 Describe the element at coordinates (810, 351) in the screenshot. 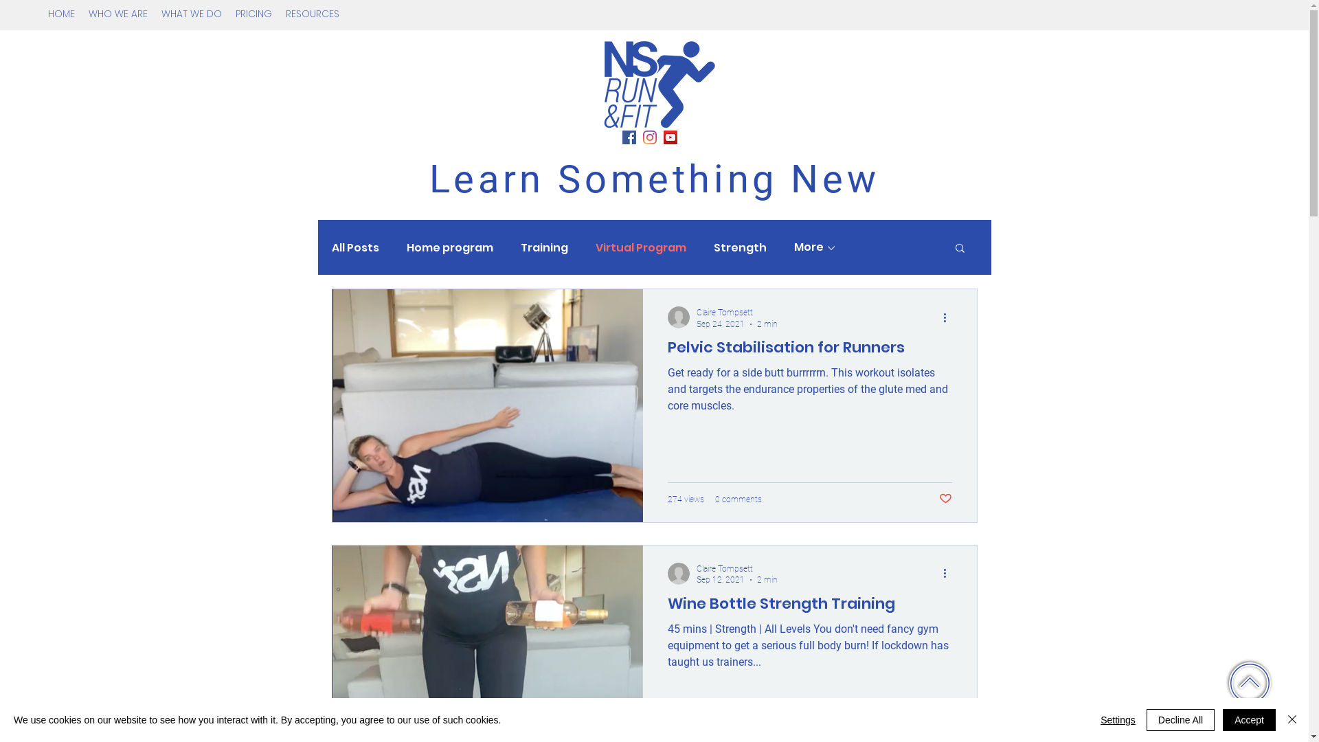

I see `Pelvic Stabilisation for Runners` at that location.